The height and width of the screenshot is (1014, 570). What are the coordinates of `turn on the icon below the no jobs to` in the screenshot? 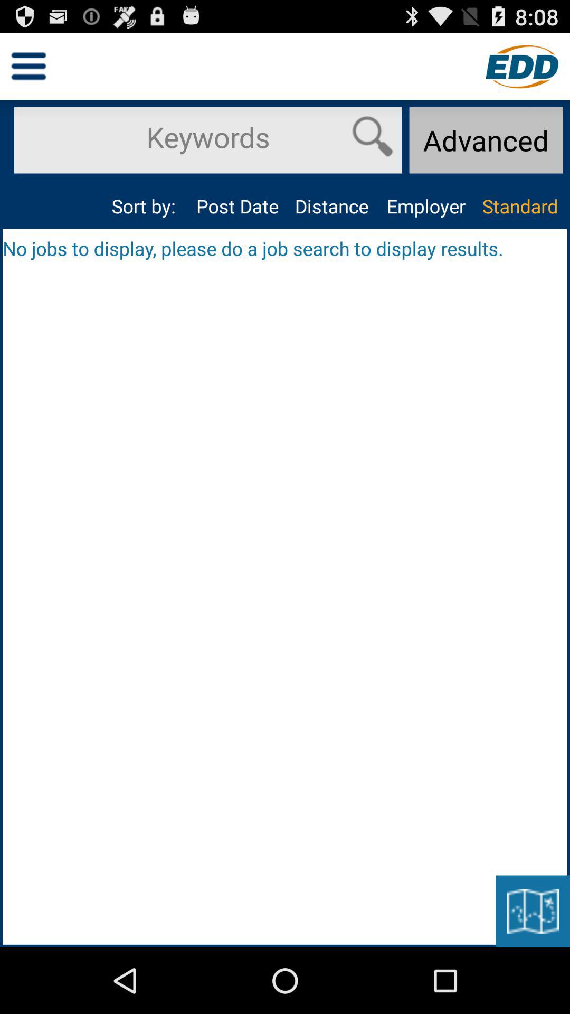 It's located at (533, 911).